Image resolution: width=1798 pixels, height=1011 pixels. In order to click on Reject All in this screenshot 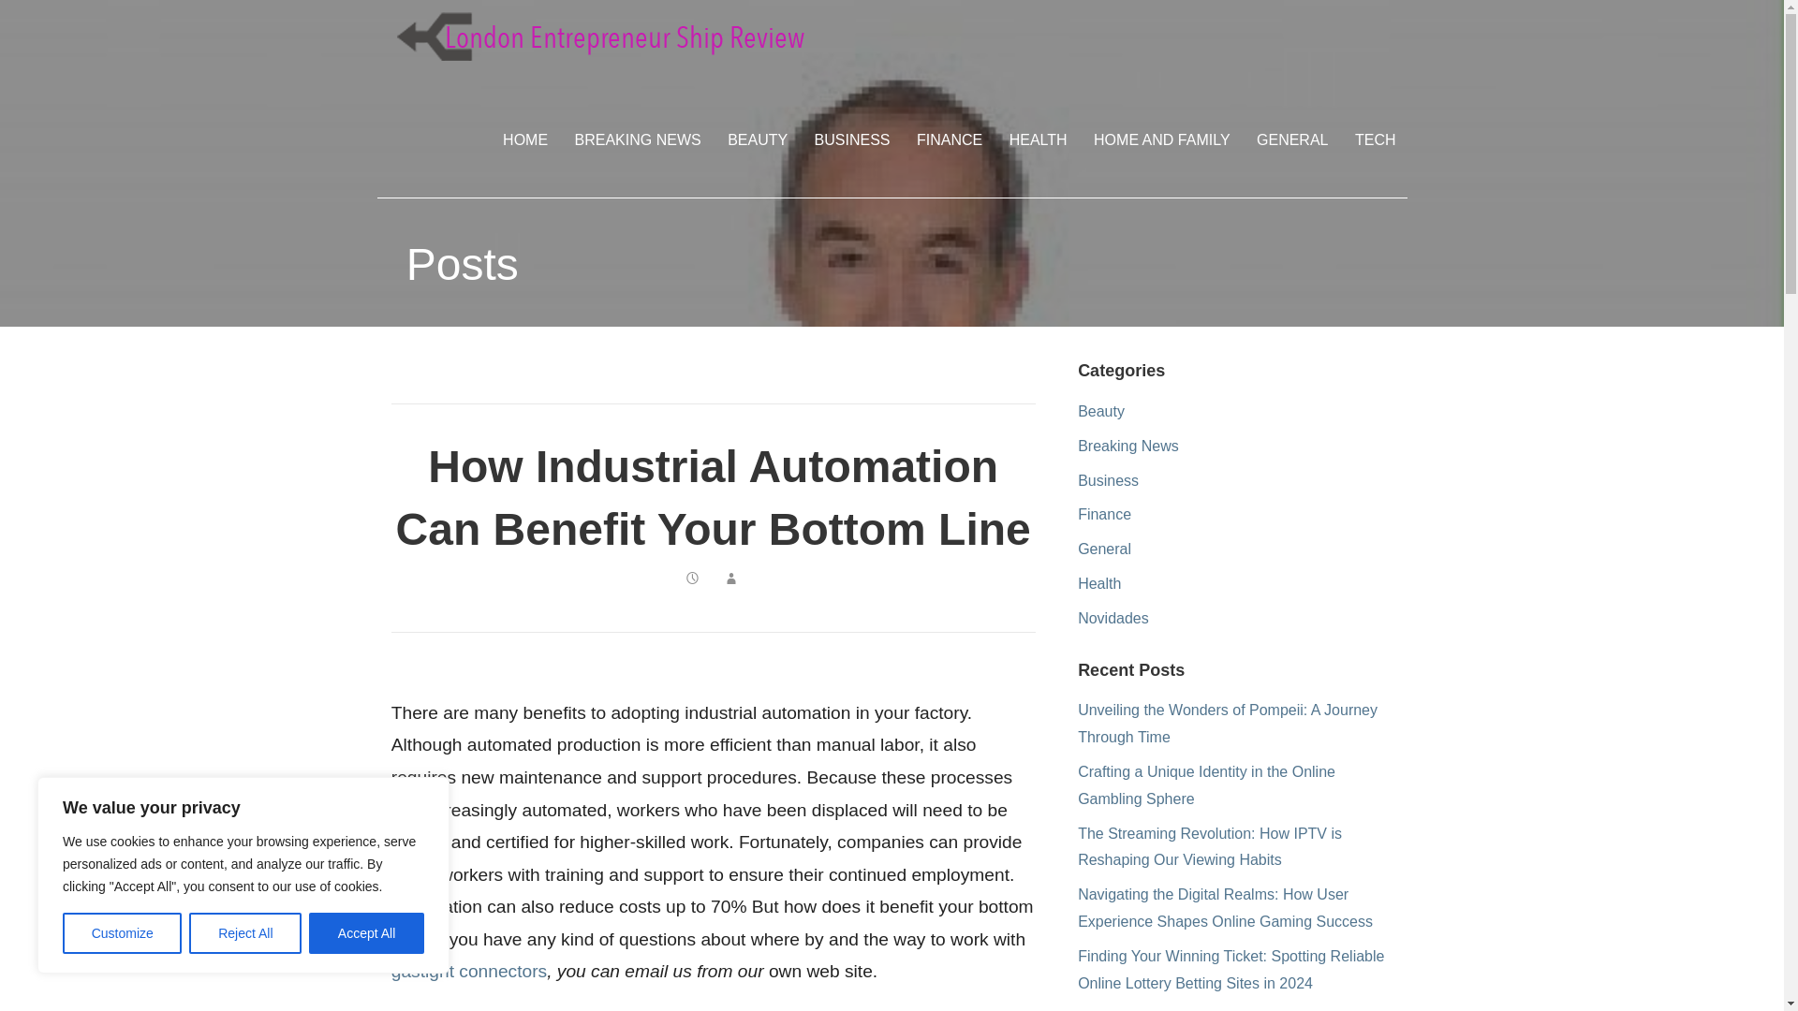, I will do `click(245, 933)`.